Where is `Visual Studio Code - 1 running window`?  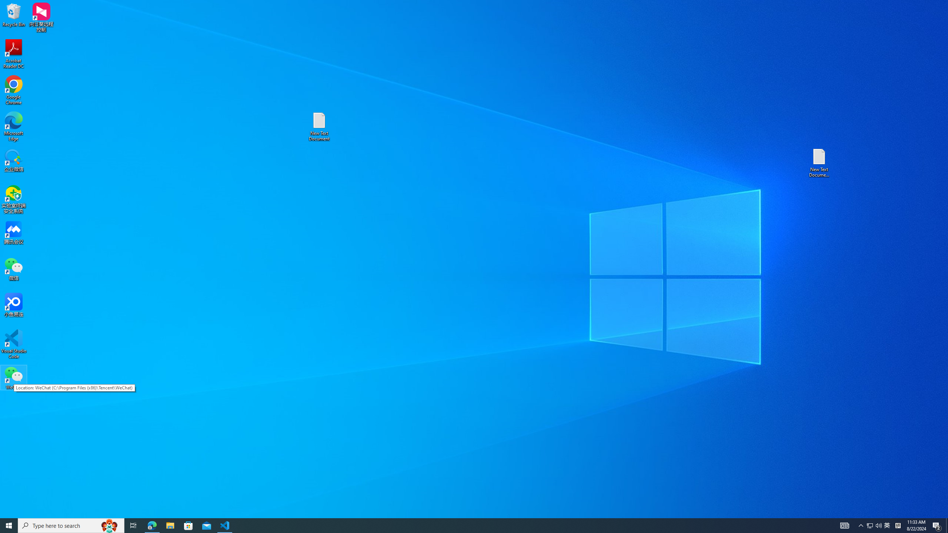
Visual Studio Code - 1 running window is located at coordinates (225, 526).